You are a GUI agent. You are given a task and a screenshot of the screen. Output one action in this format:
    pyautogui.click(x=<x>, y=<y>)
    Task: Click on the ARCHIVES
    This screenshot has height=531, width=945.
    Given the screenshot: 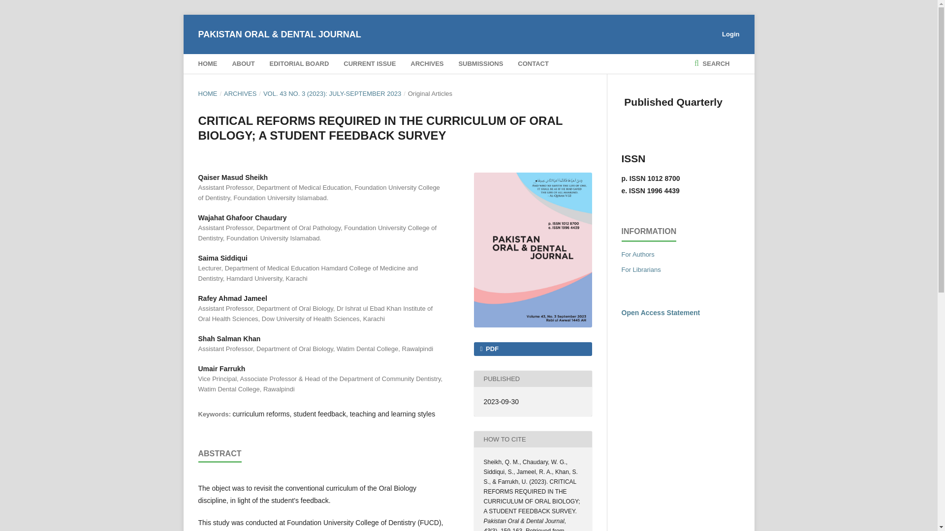 What is the action you would take?
    pyautogui.click(x=426, y=64)
    